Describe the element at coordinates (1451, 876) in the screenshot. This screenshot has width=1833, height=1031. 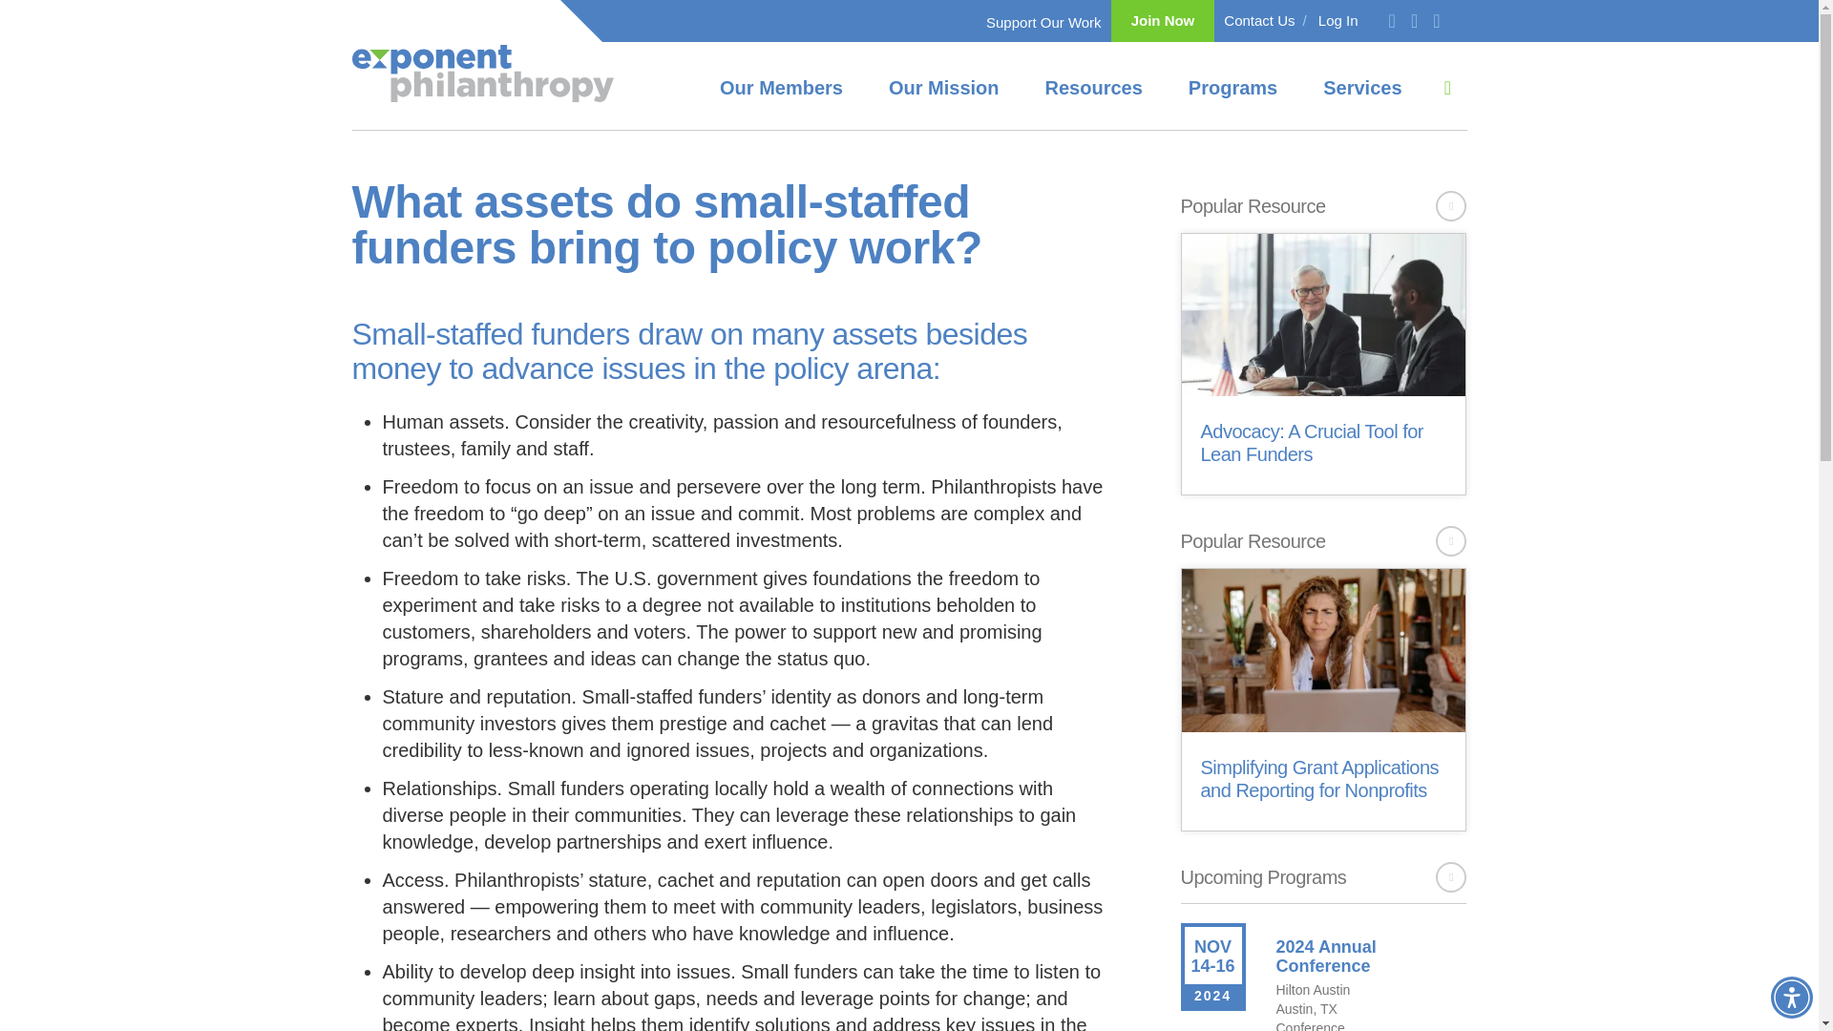
I see `View more upcoming events` at that location.